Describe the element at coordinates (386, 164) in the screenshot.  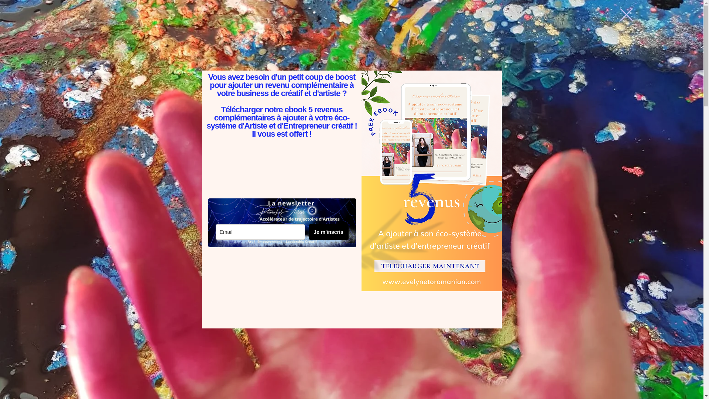
I see `Creative Feminine Leadership` at that location.